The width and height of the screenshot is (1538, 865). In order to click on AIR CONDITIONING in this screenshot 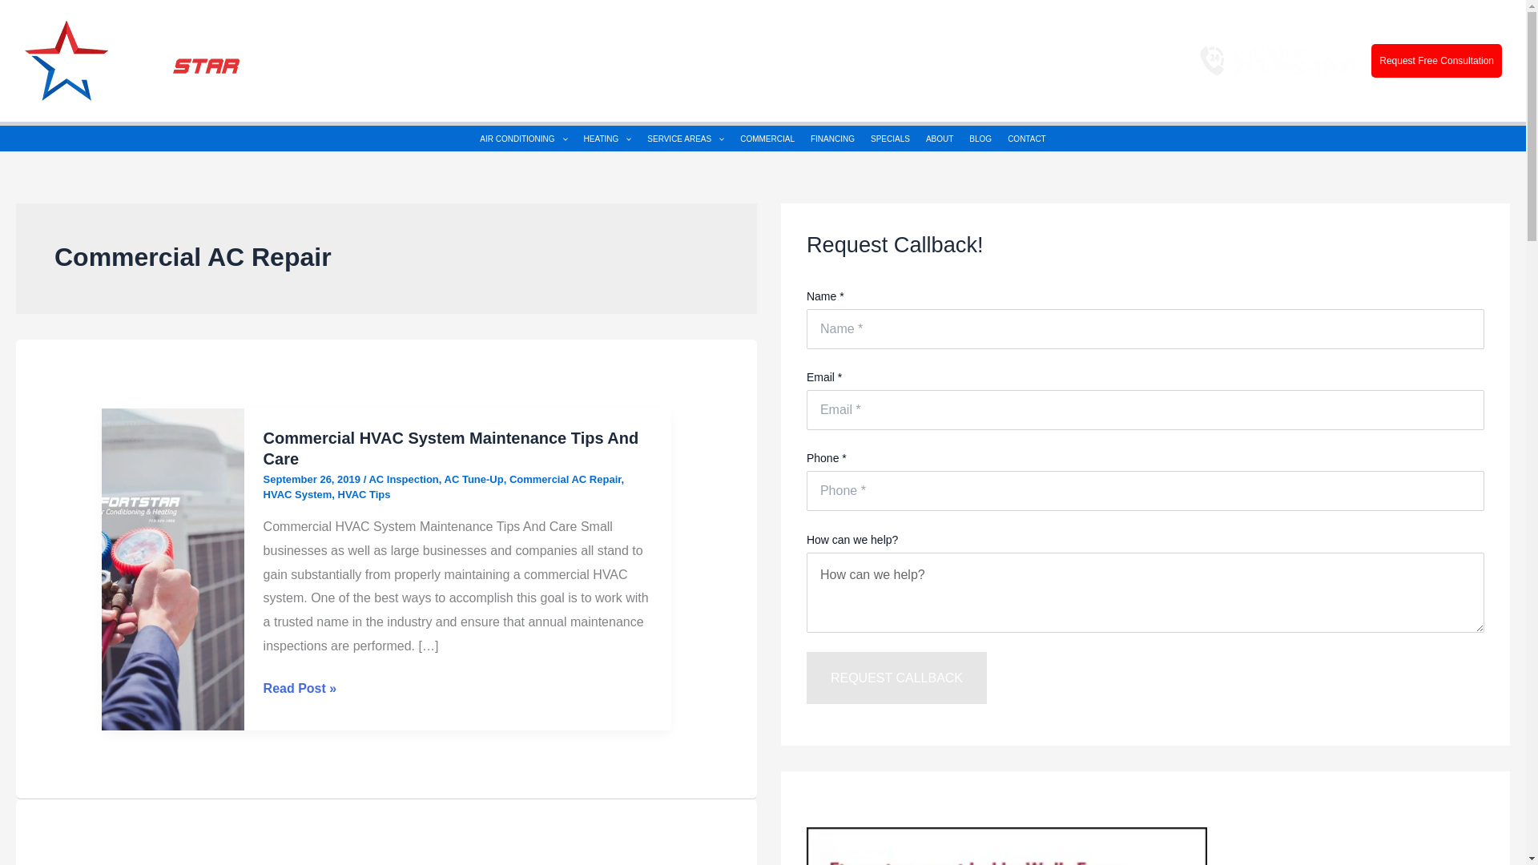, I will do `click(524, 139)`.